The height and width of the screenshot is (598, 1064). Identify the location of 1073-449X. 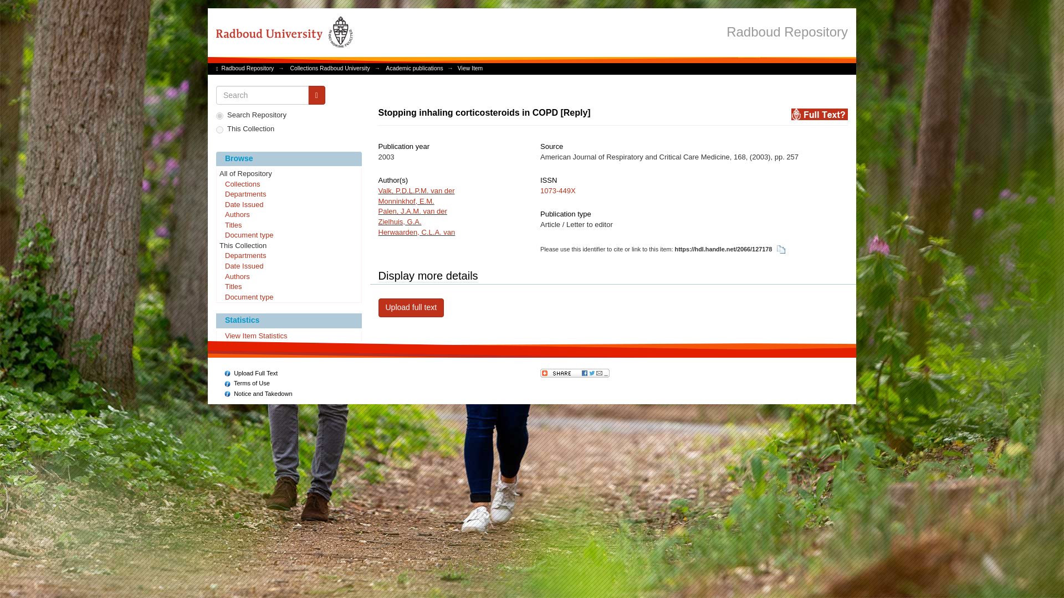
(557, 190).